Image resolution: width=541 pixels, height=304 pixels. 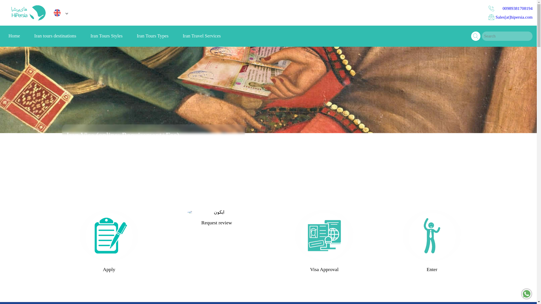 What do you see at coordinates (28, 13) in the screenshot?
I see `HiPersia` at bounding box center [28, 13].